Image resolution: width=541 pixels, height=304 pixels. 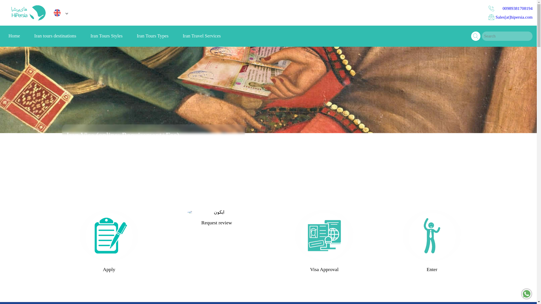 What do you see at coordinates (28, 13) in the screenshot?
I see `HiPersia` at bounding box center [28, 13].